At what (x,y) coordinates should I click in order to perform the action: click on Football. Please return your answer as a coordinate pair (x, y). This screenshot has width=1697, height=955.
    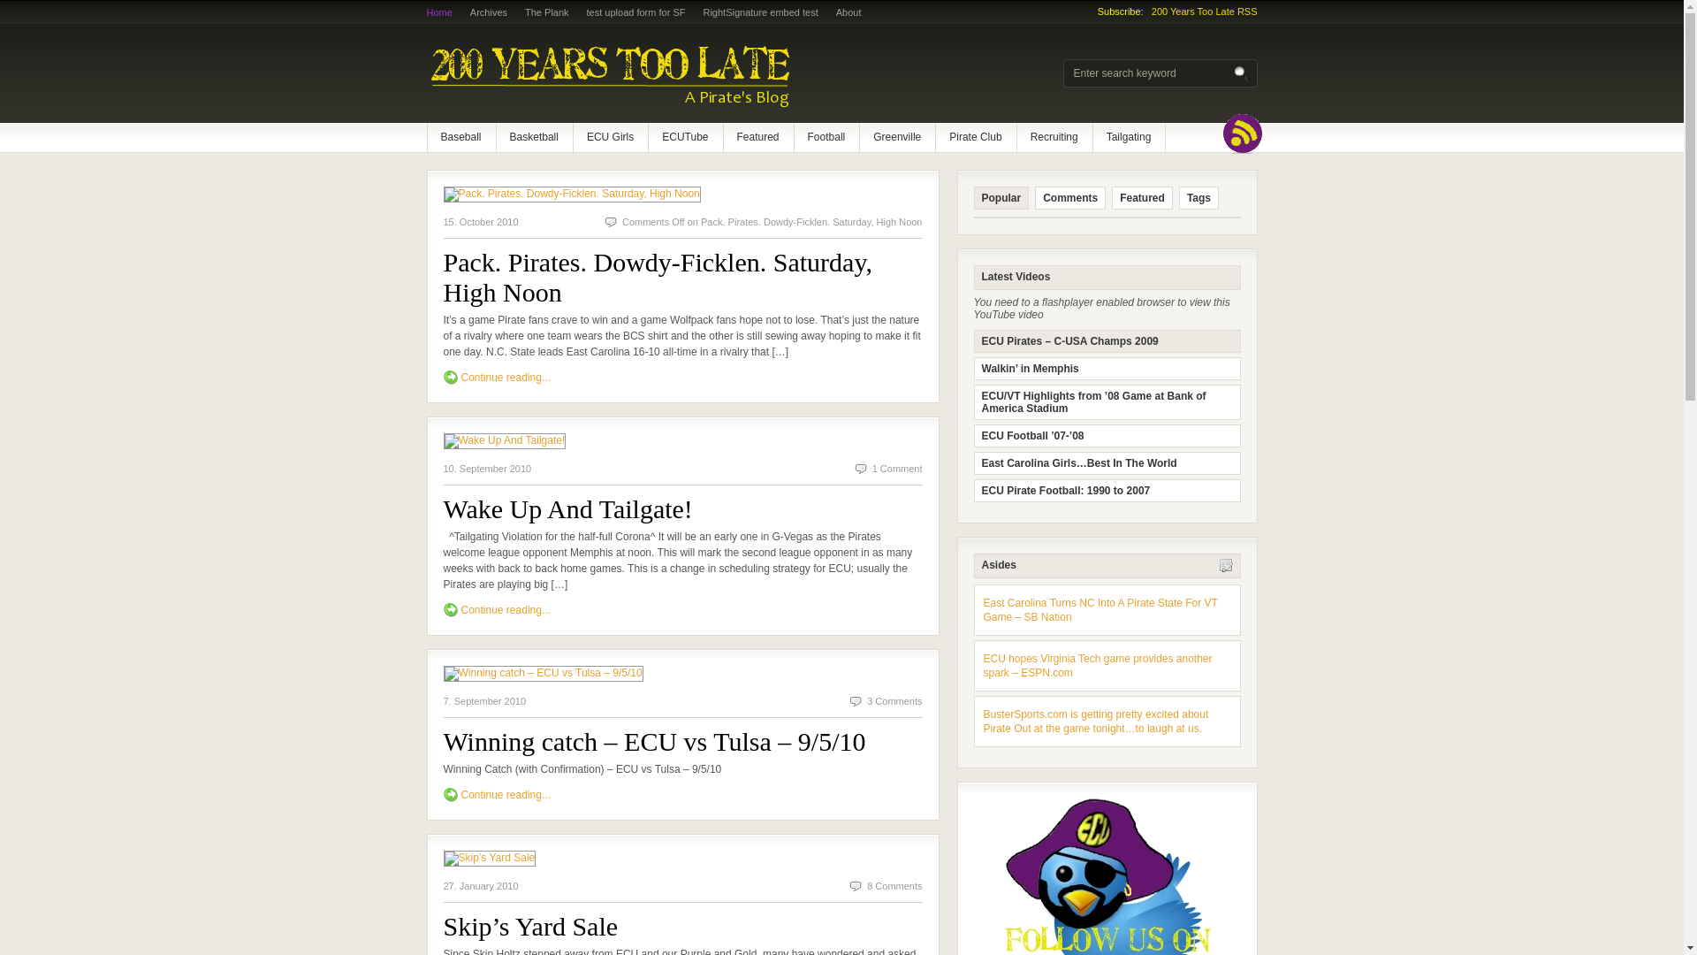
    Looking at the image, I should click on (827, 138).